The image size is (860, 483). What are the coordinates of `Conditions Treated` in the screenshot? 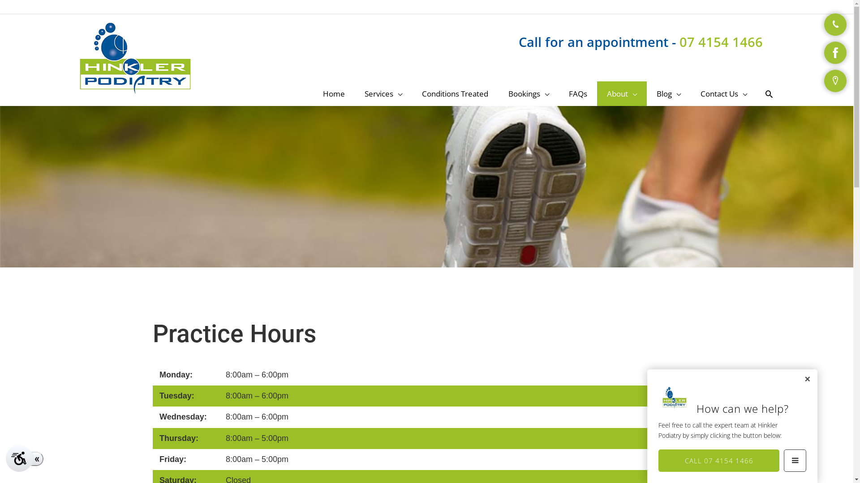 It's located at (455, 94).